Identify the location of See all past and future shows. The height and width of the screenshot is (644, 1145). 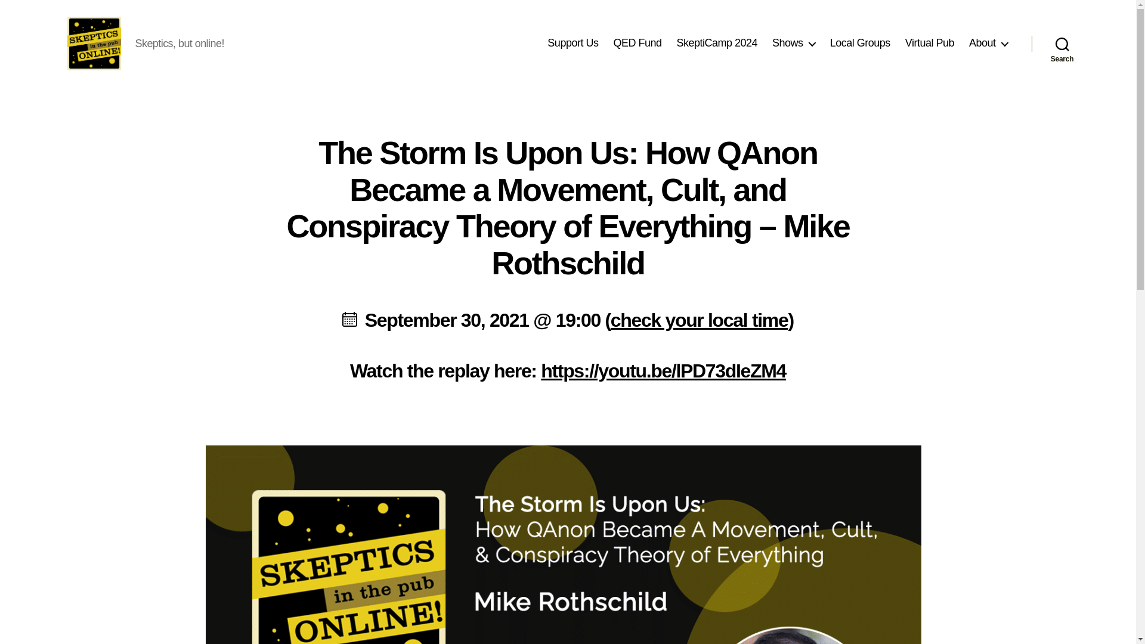
(793, 43).